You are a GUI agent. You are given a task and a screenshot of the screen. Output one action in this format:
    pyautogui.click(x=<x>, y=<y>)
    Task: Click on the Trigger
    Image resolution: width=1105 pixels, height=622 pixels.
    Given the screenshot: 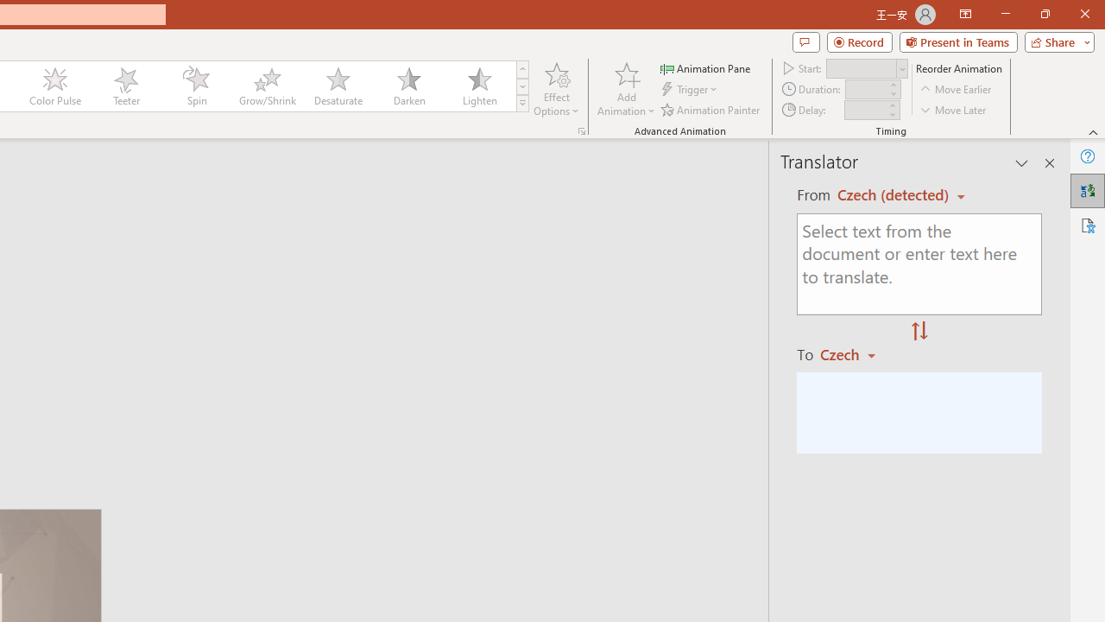 What is the action you would take?
    pyautogui.click(x=691, y=90)
    